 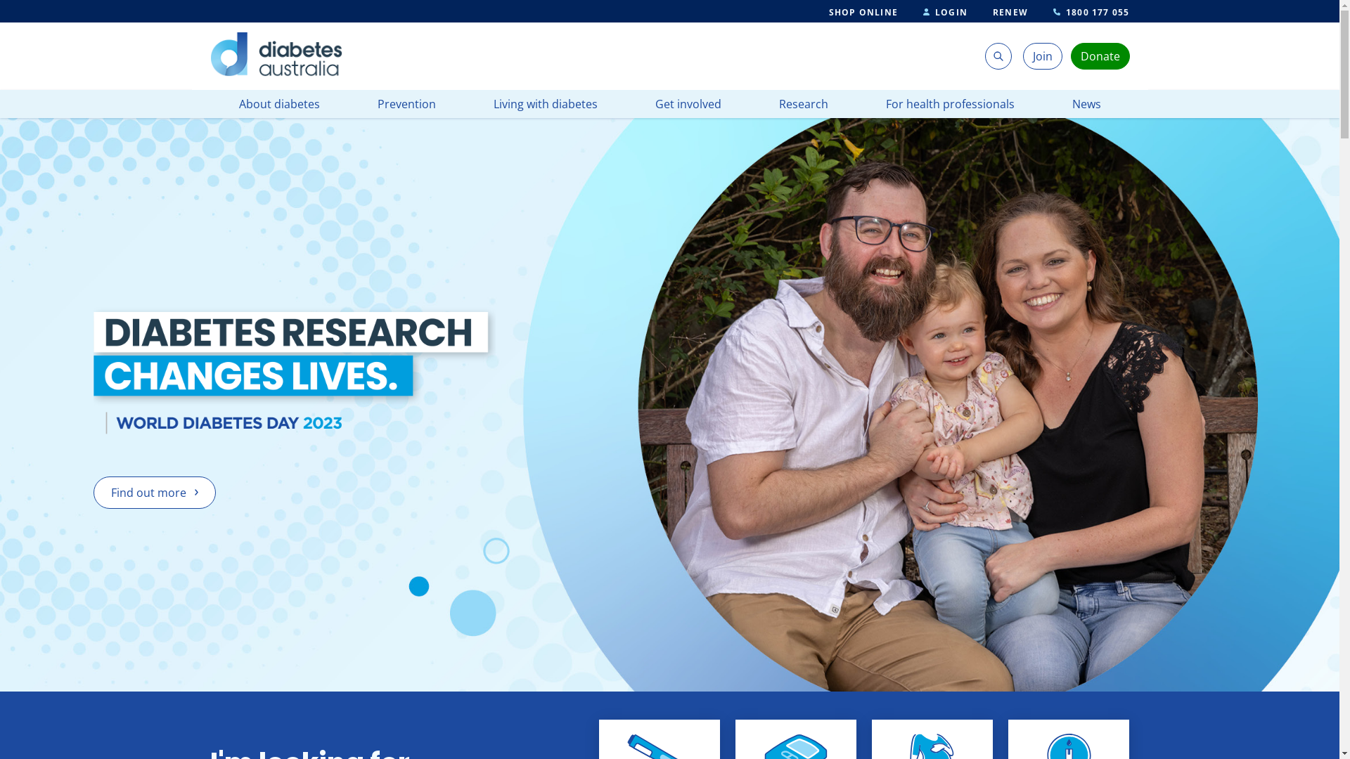 I want to click on About diabetes, so click(x=280, y=104).